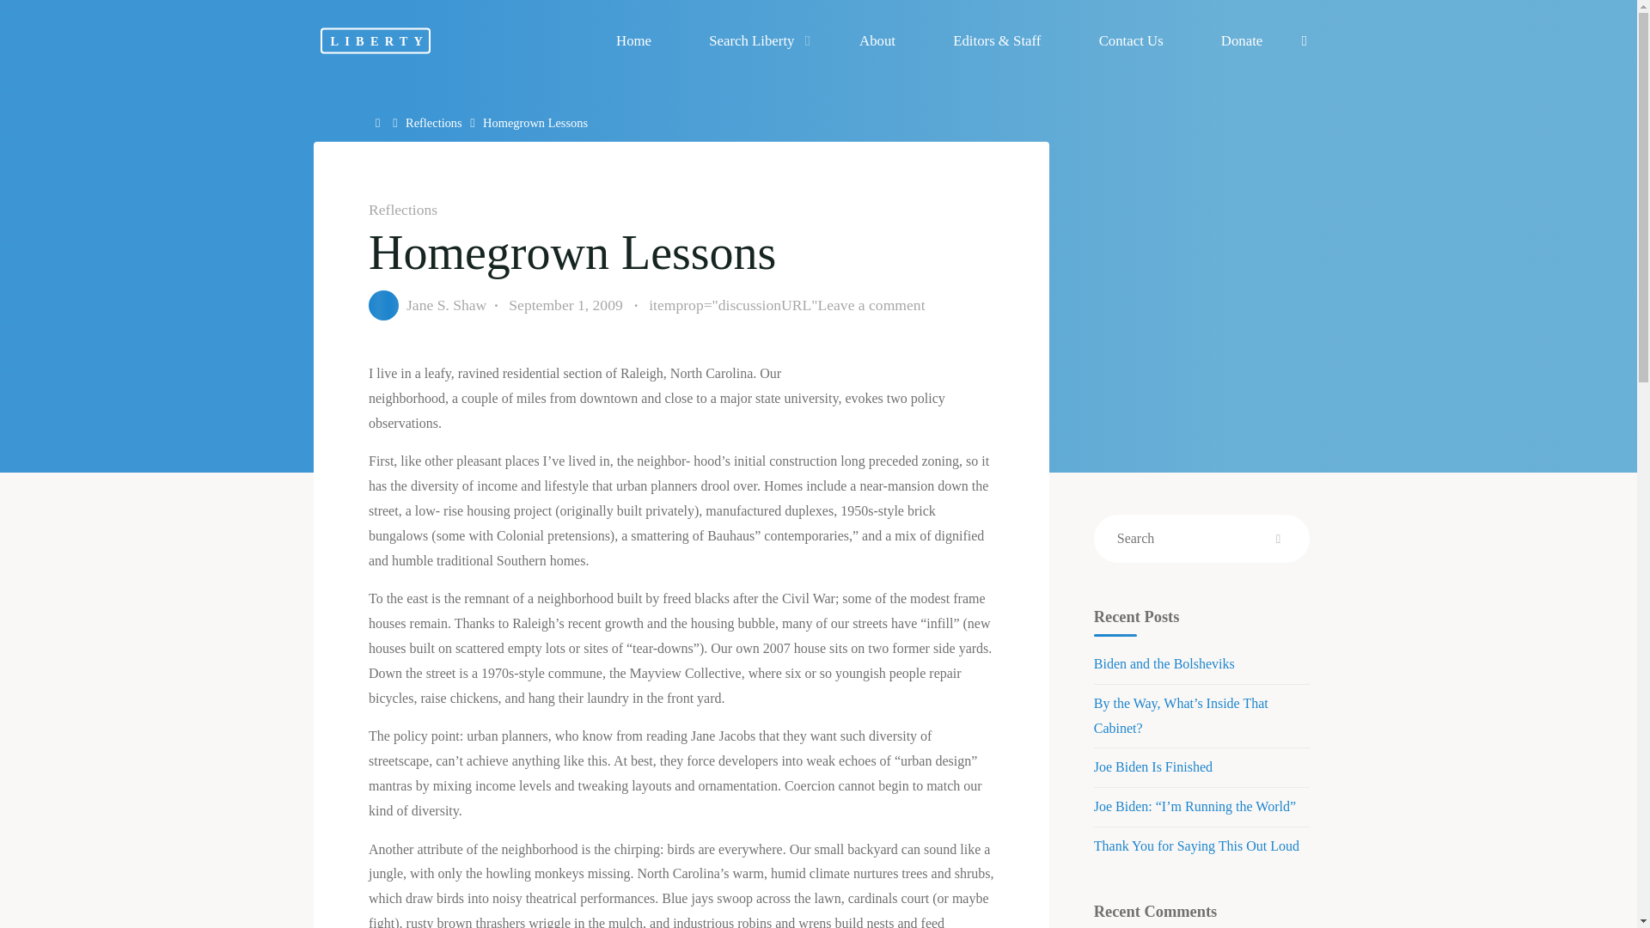  What do you see at coordinates (380, 123) in the screenshot?
I see `Home` at bounding box center [380, 123].